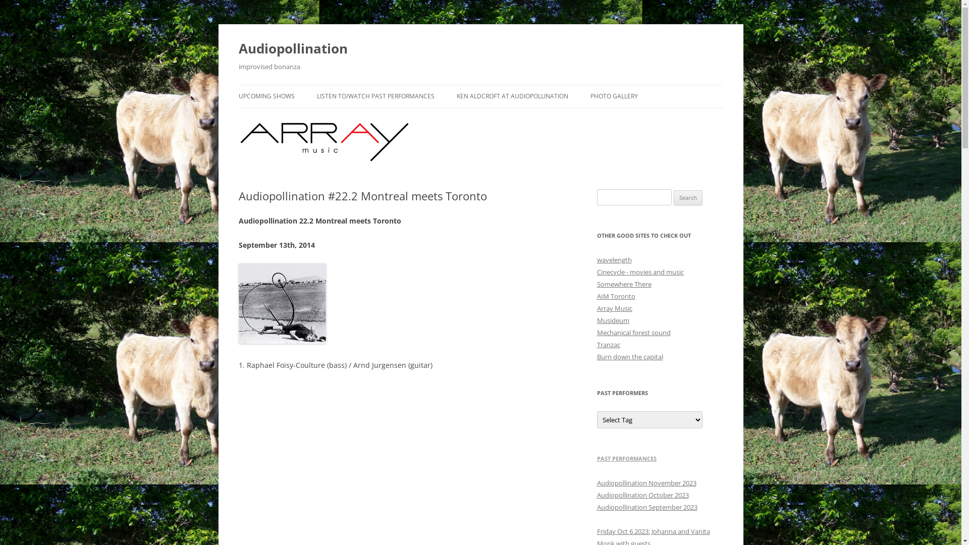 This screenshot has height=545, width=969. What do you see at coordinates (614, 260) in the screenshot?
I see `wavelength` at bounding box center [614, 260].